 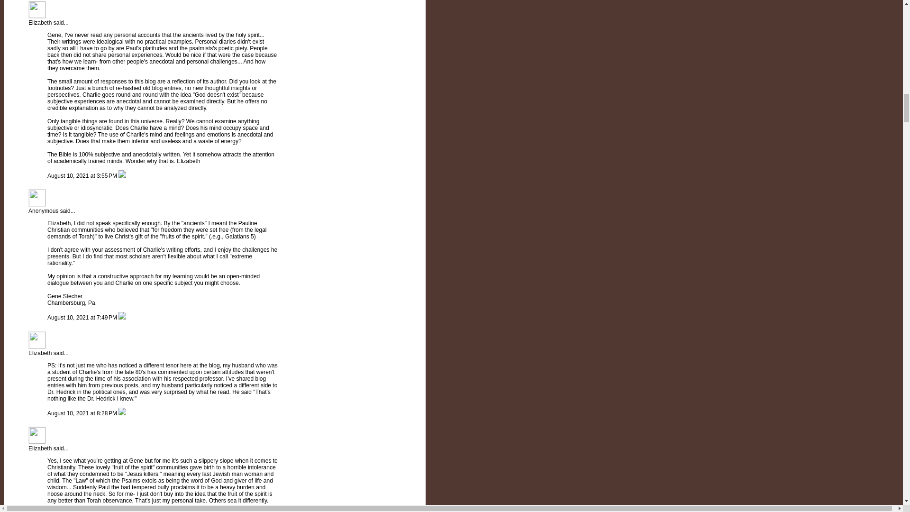 What do you see at coordinates (37, 198) in the screenshot?
I see `Anonymous` at bounding box center [37, 198].